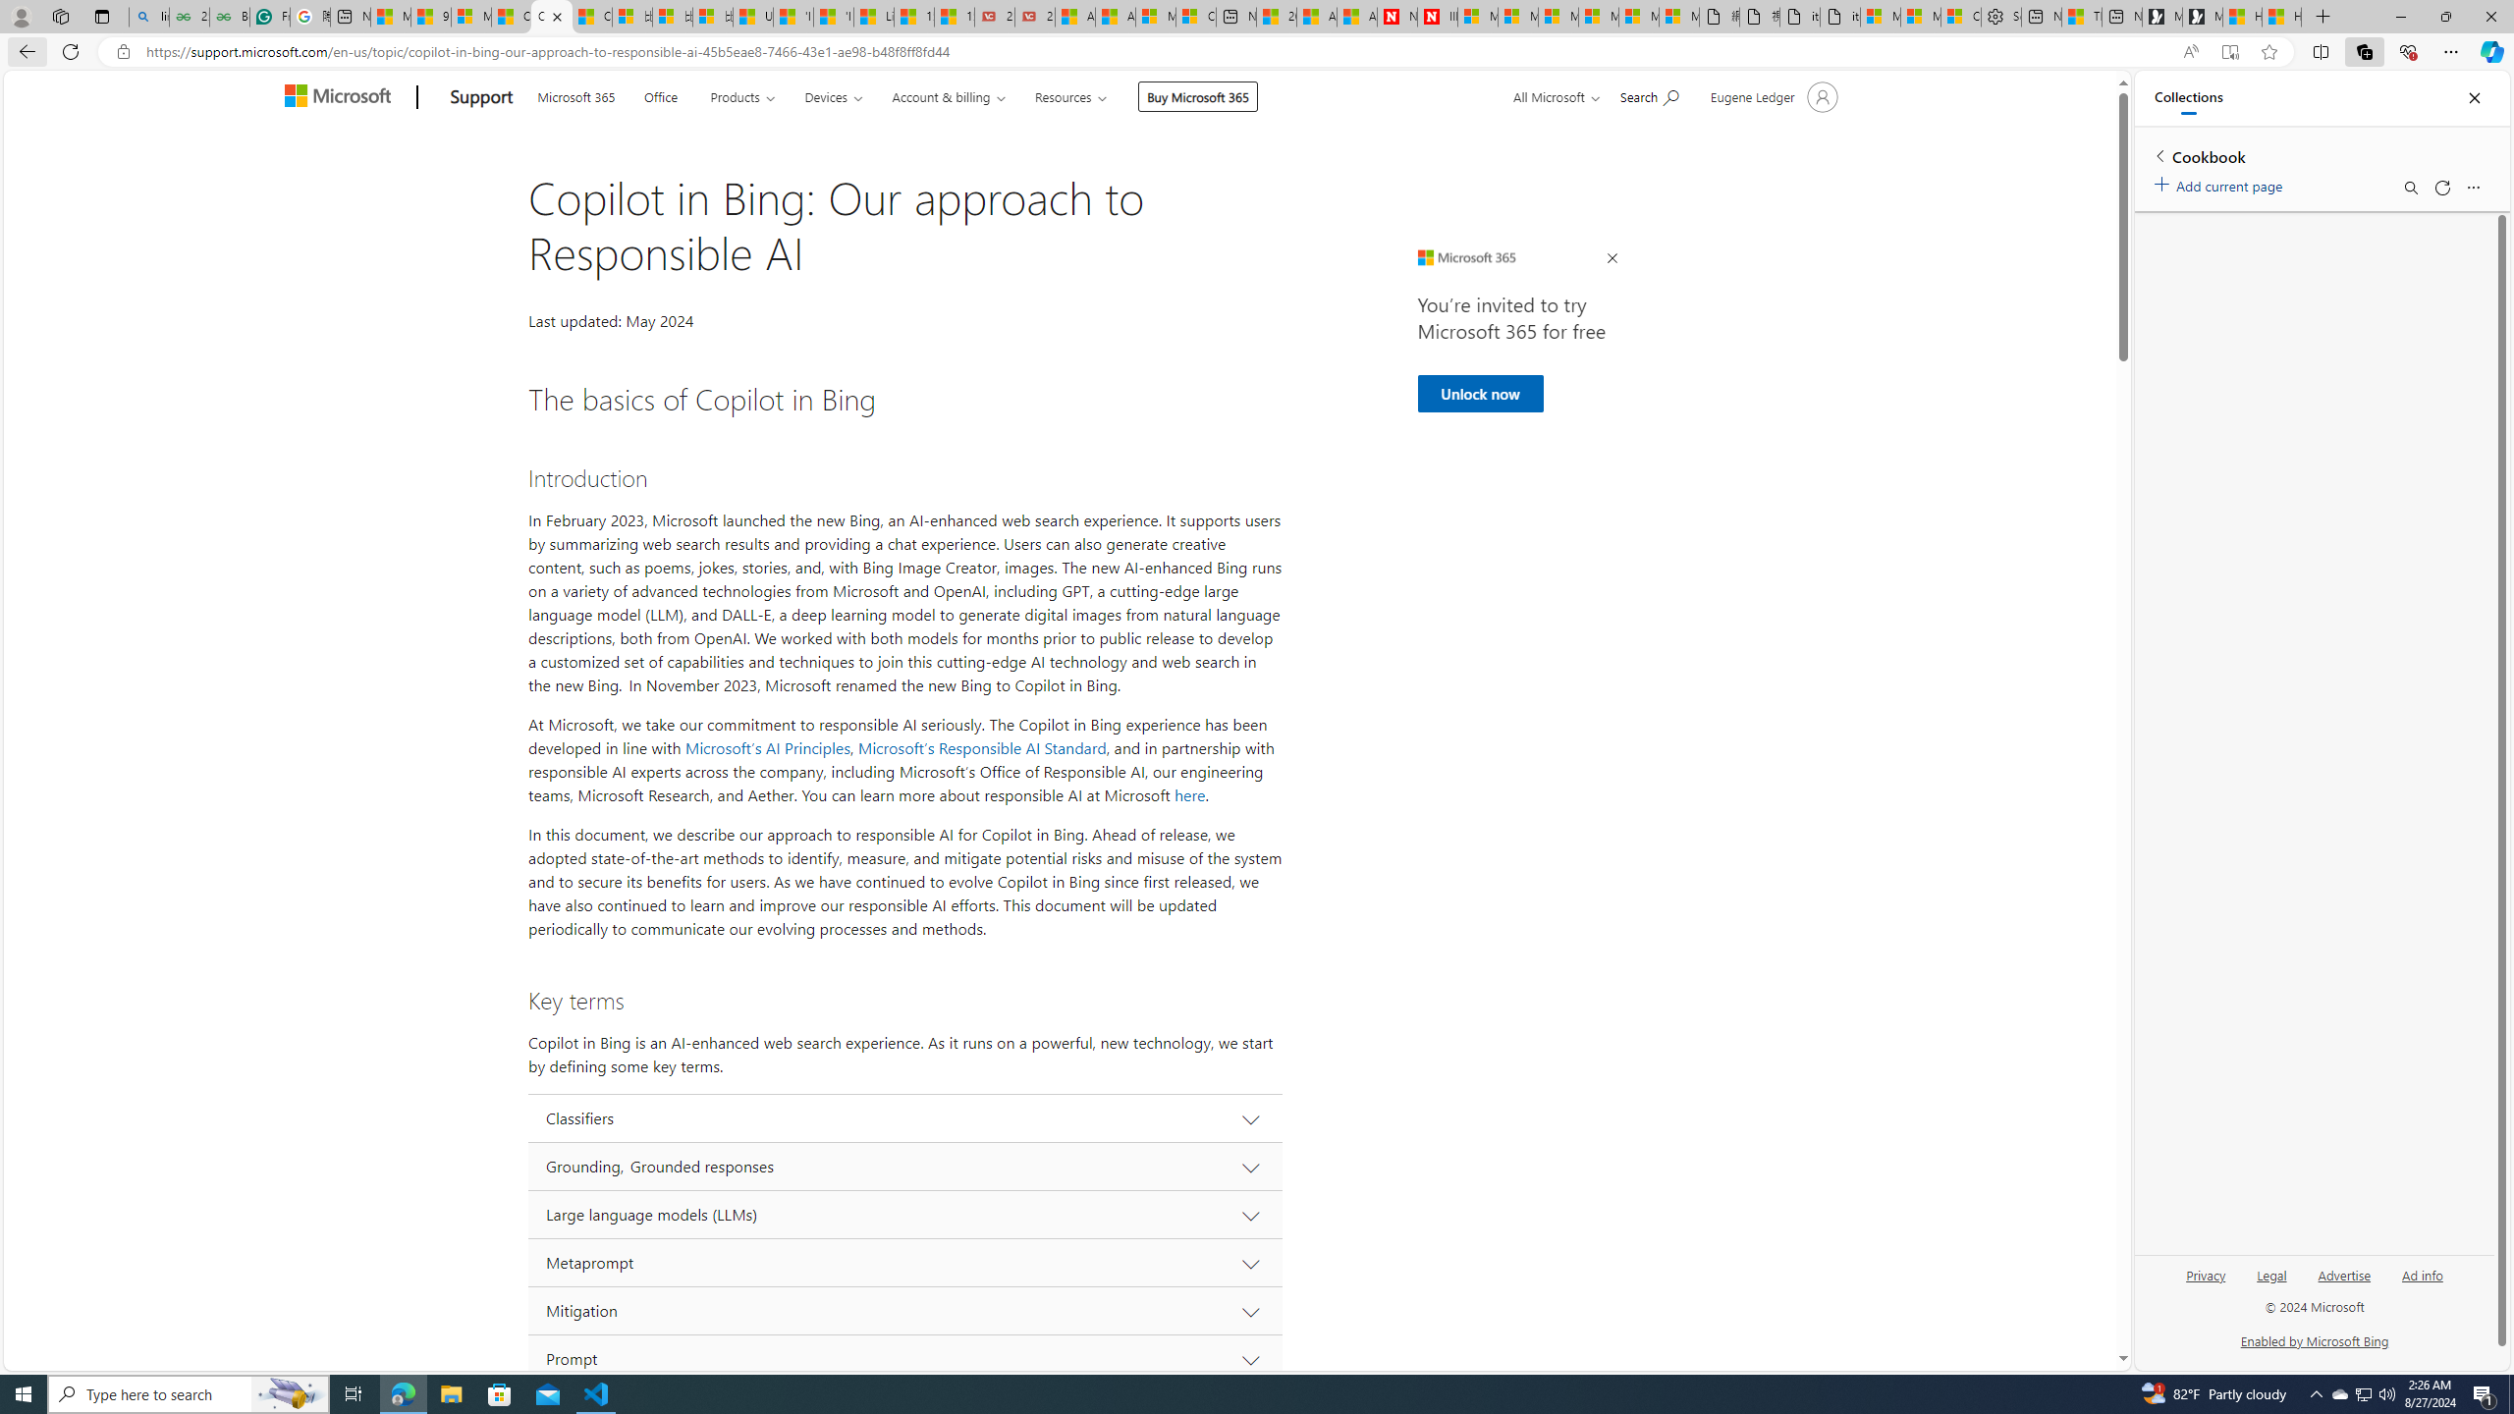  I want to click on Office, so click(660, 94).